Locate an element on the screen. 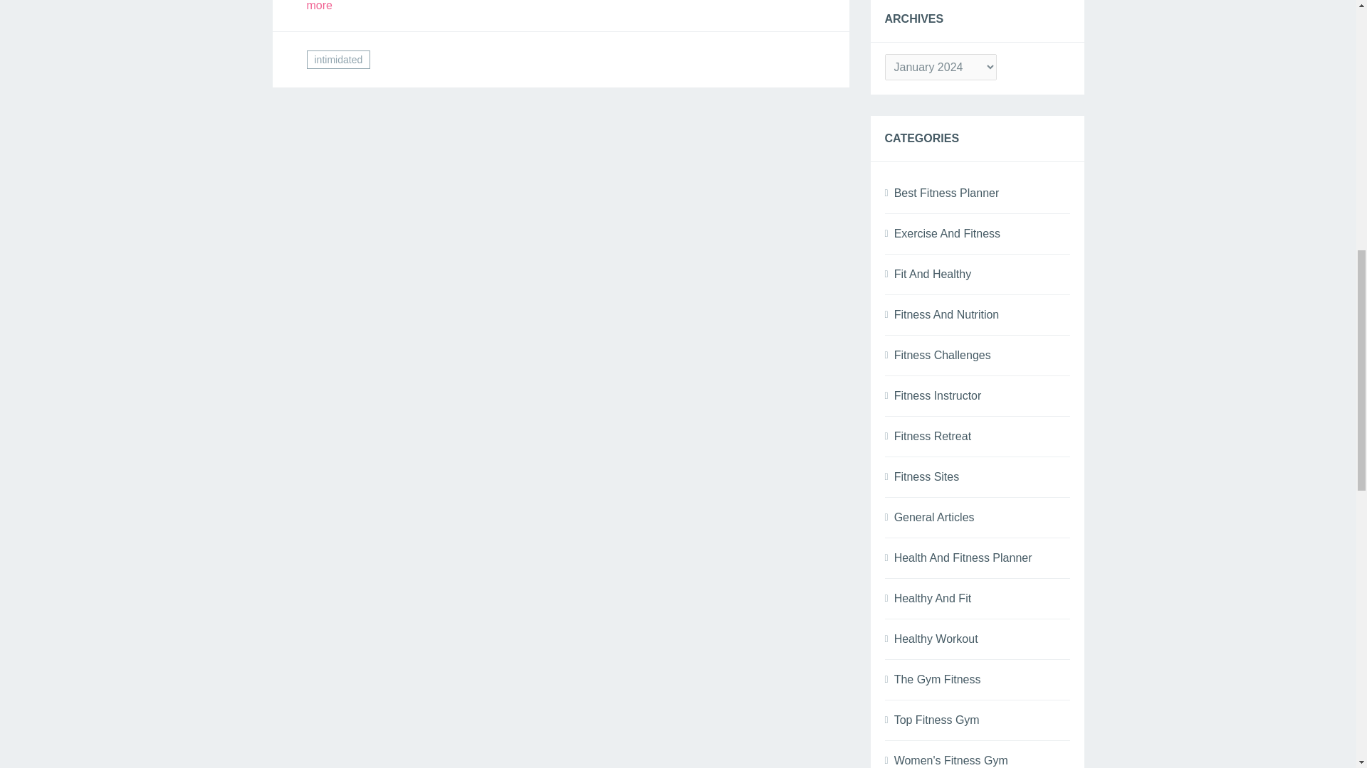 This screenshot has width=1367, height=768. Read more is located at coordinates (560, 6).